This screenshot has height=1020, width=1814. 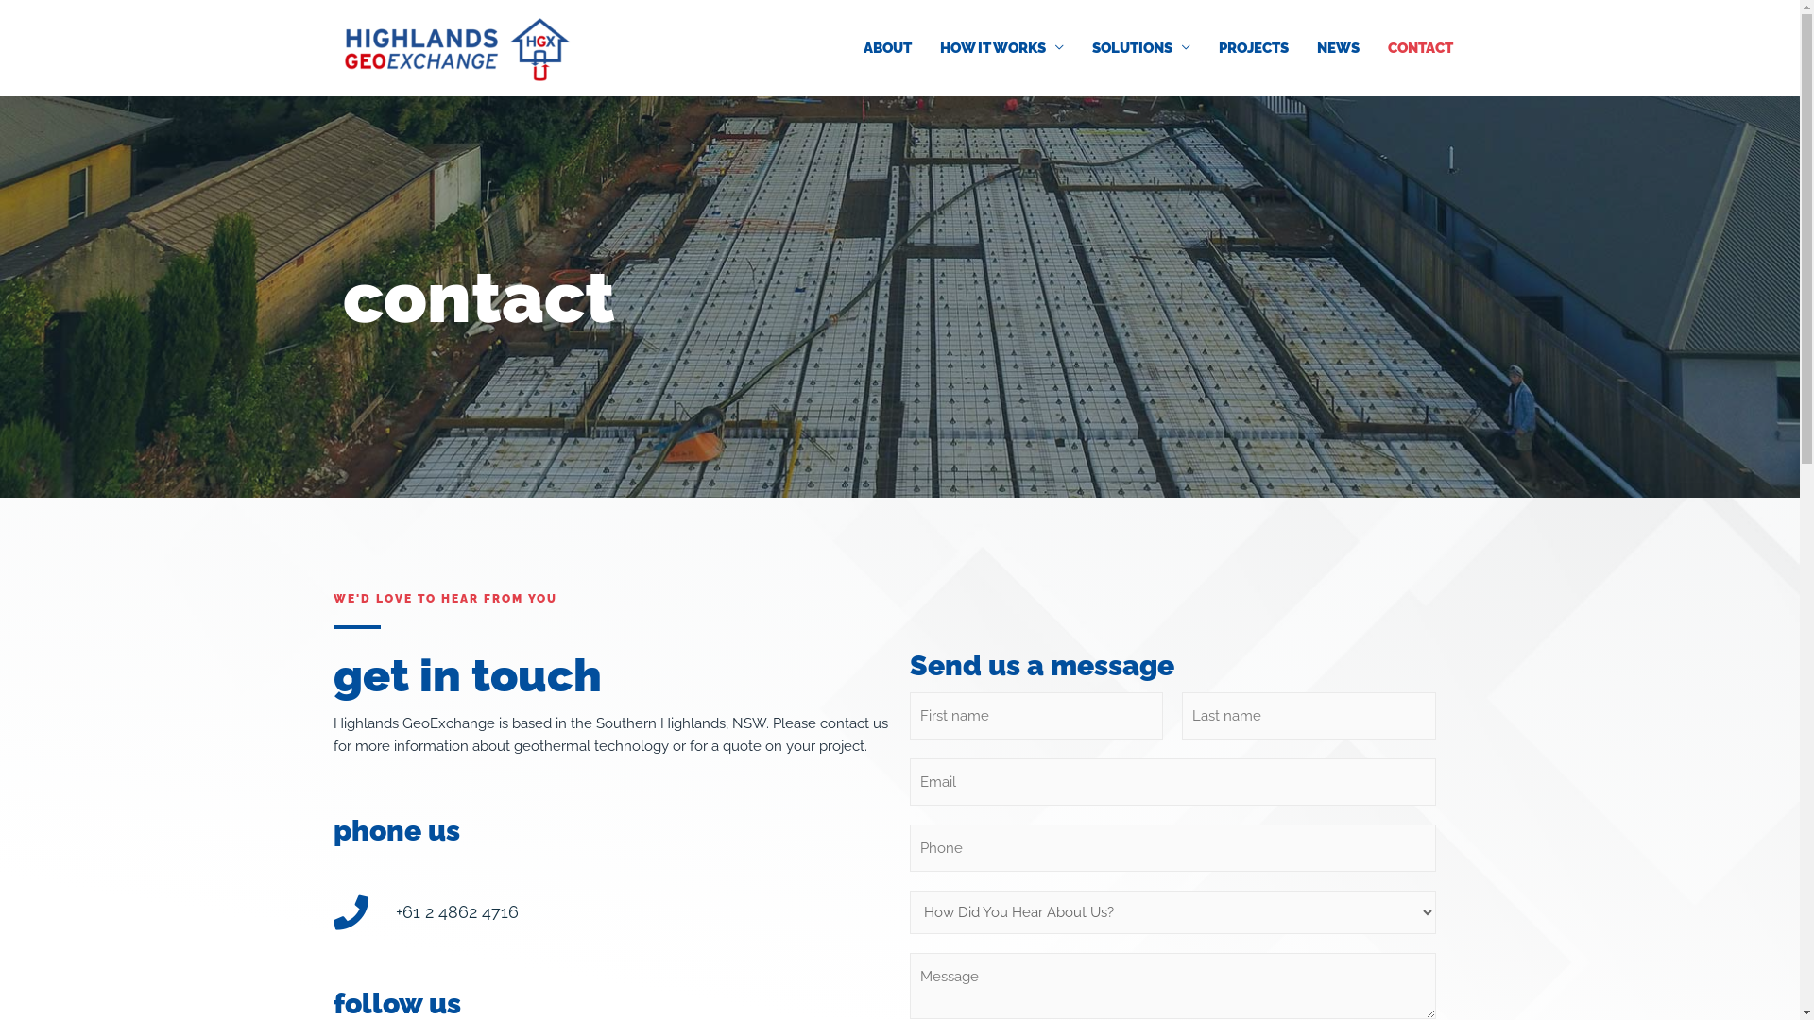 What do you see at coordinates (1140, 48) in the screenshot?
I see `SOLUTIONS` at bounding box center [1140, 48].